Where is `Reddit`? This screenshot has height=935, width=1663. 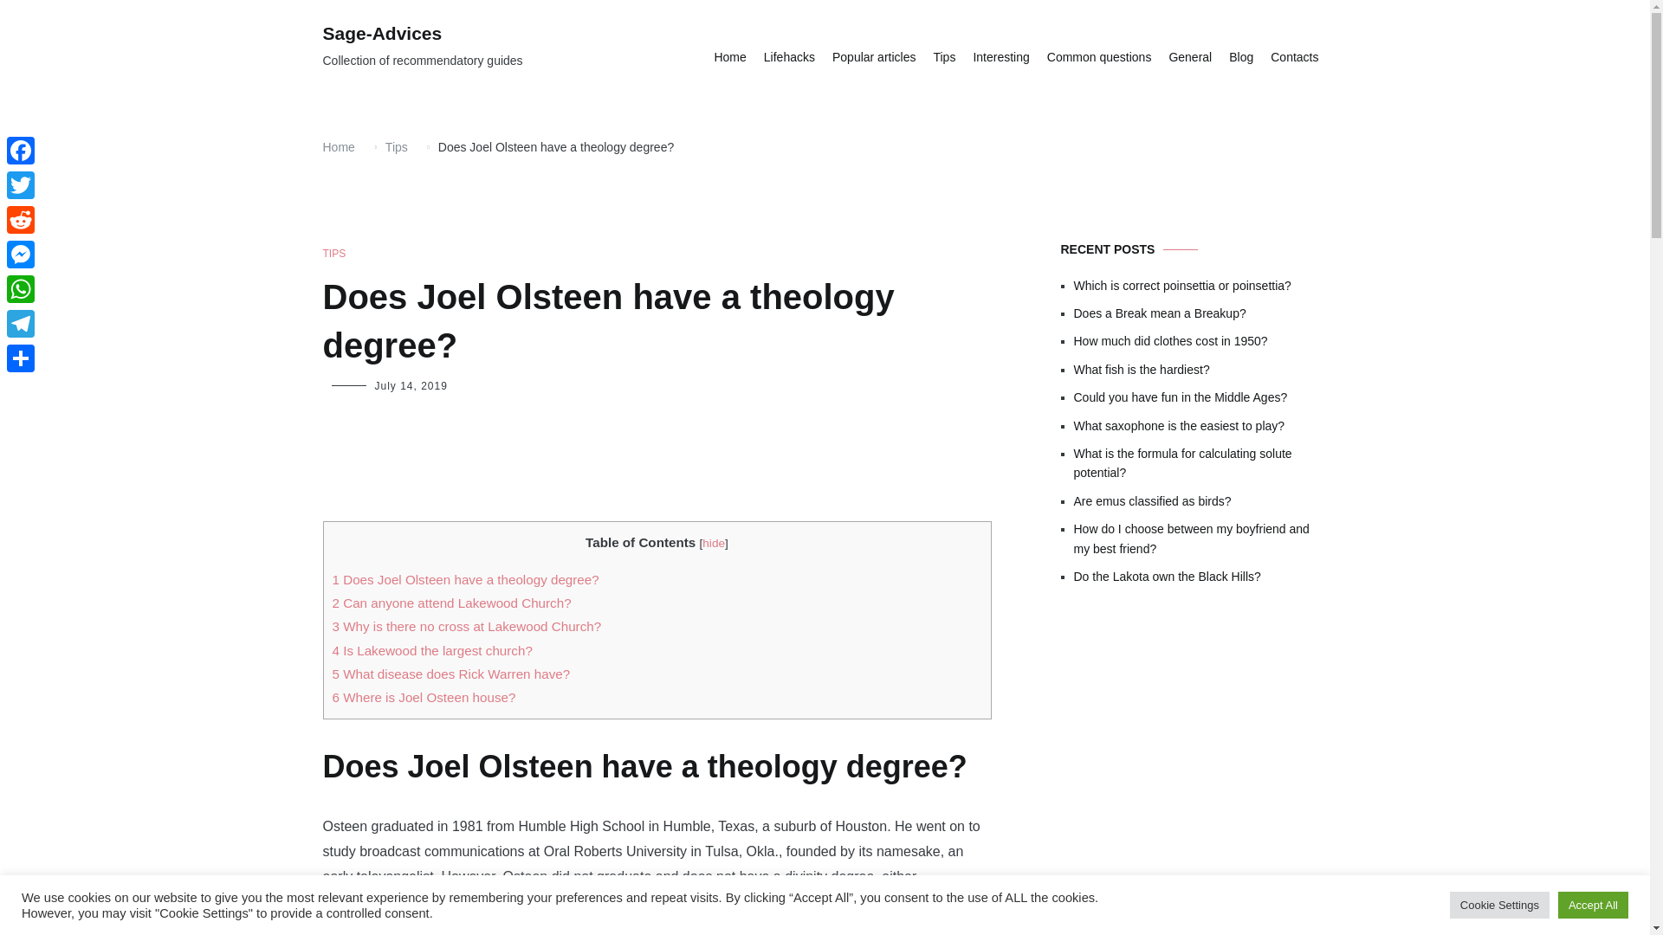
Reddit is located at coordinates (21, 220).